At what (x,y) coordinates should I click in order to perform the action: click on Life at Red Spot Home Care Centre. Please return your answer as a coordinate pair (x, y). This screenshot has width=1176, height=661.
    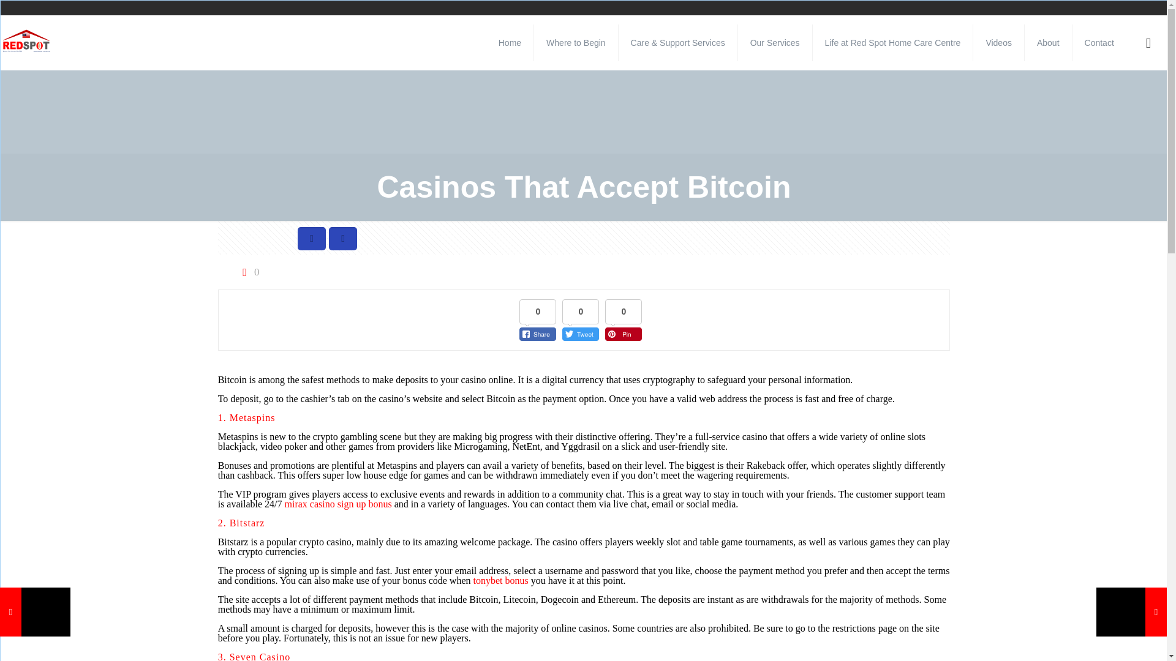
    Looking at the image, I should click on (893, 42).